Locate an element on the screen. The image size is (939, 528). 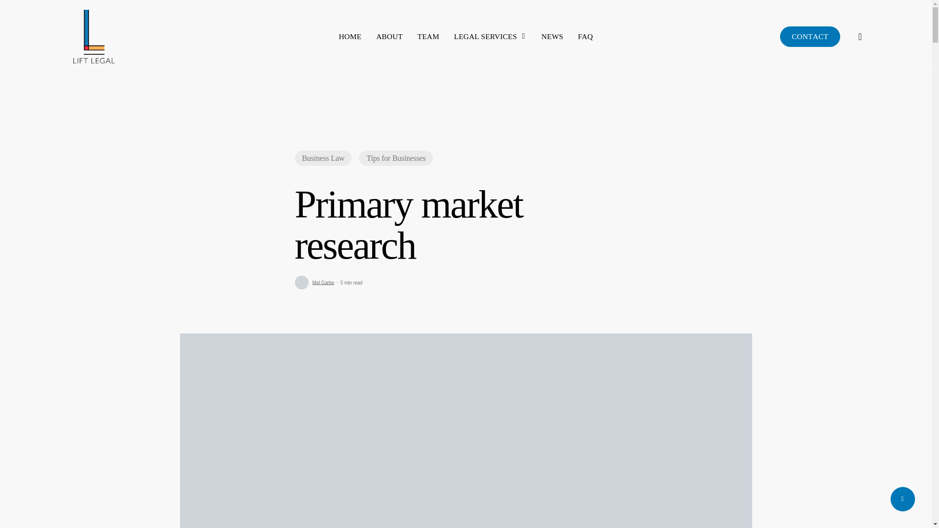
Tips for Businesses is located at coordinates (396, 158).